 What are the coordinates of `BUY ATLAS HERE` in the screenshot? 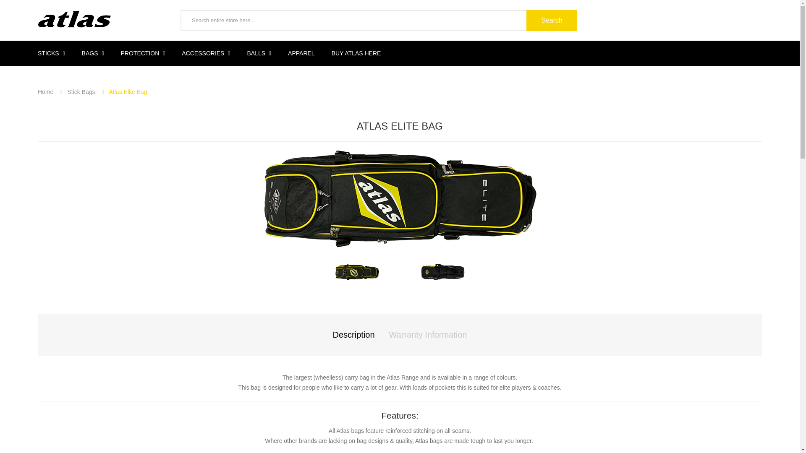 It's located at (356, 53).